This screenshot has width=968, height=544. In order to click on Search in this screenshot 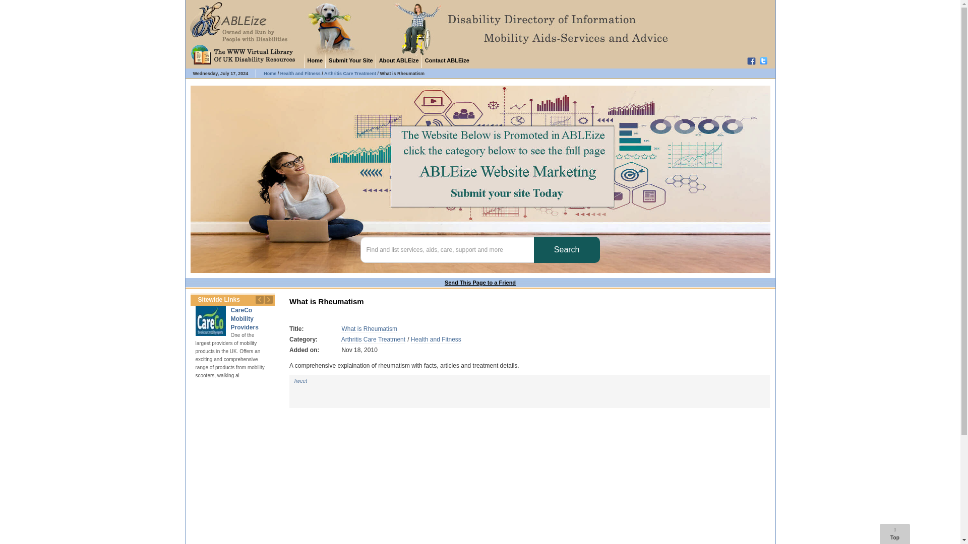, I will do `click(567, 249)`.